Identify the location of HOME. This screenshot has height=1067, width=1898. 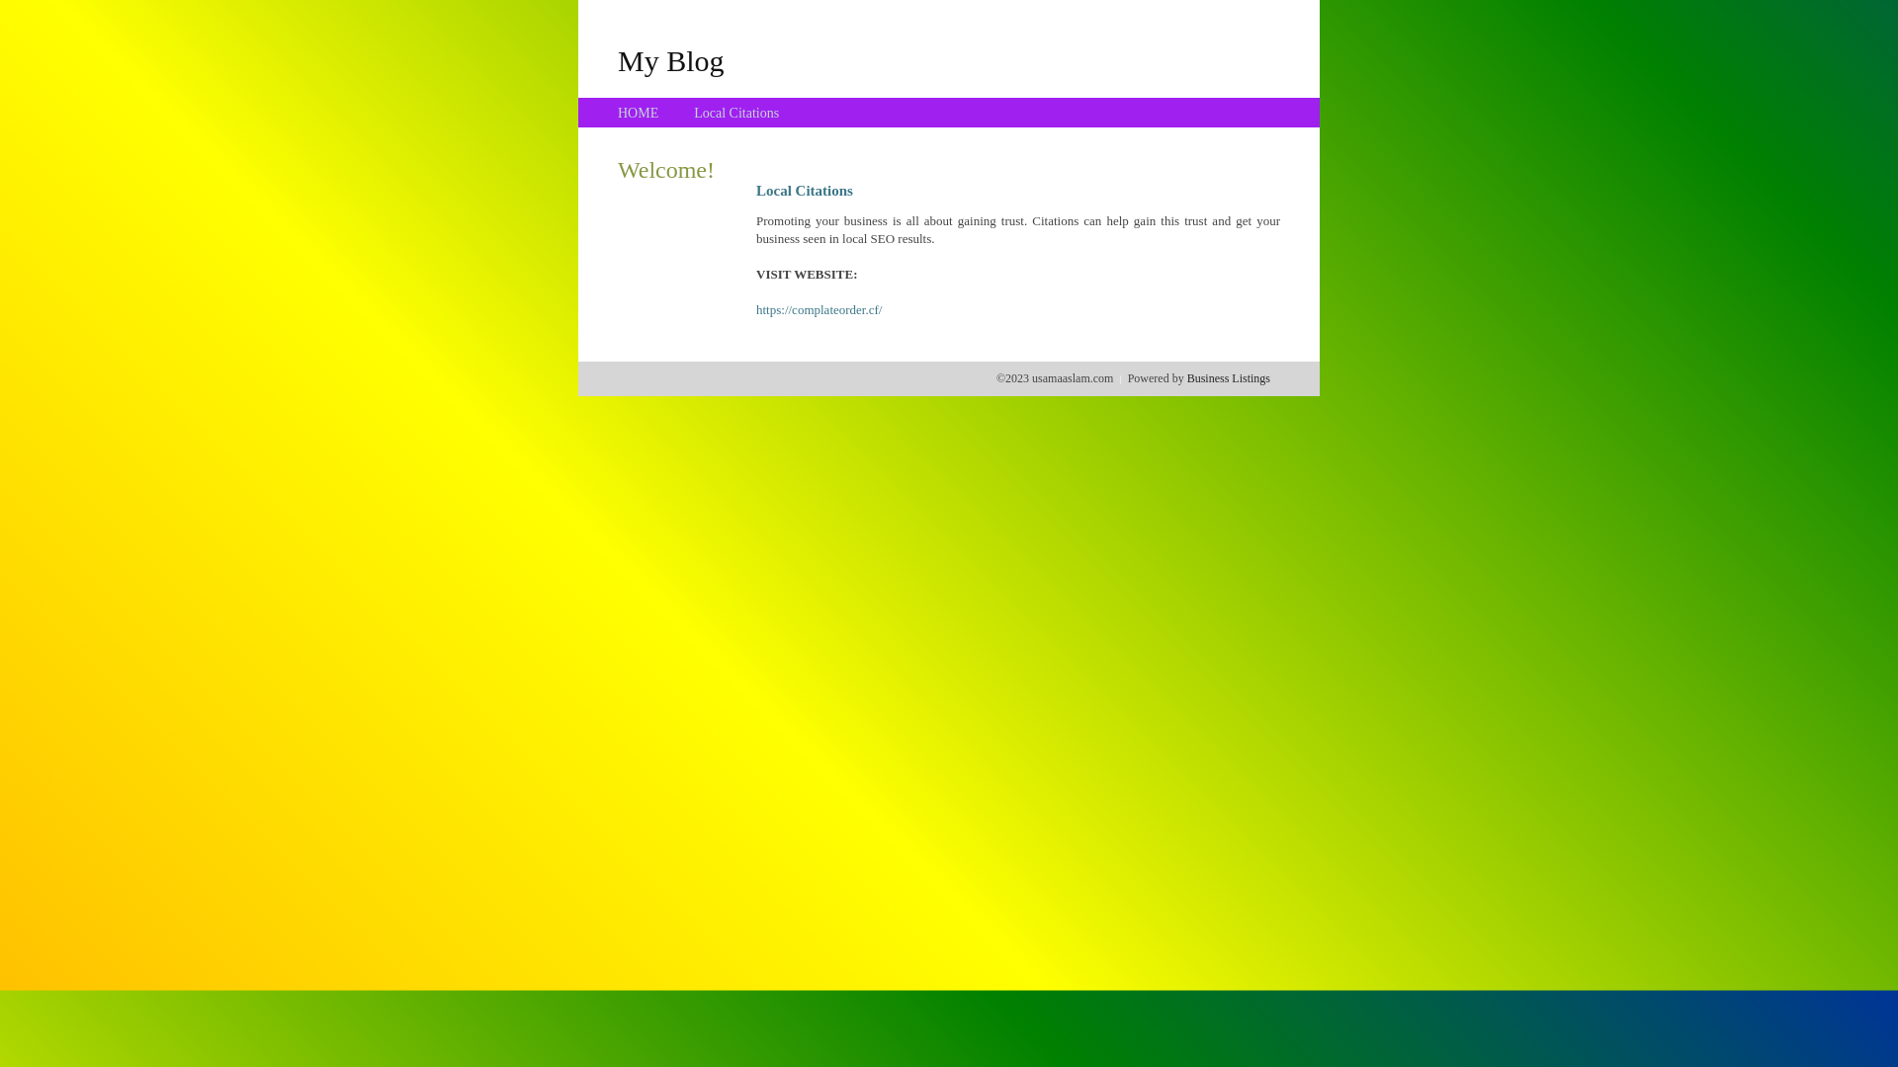
(639, 113).